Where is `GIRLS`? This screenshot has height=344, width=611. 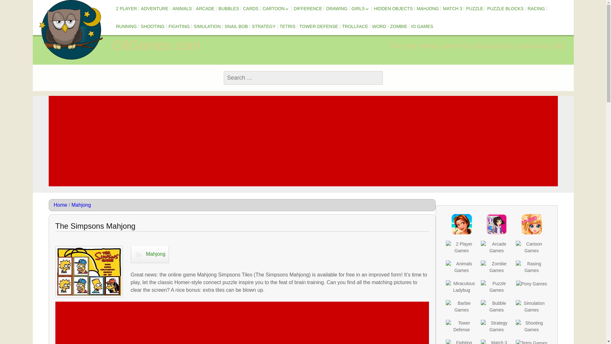 GIRLS is located at coordinates (360, 9).